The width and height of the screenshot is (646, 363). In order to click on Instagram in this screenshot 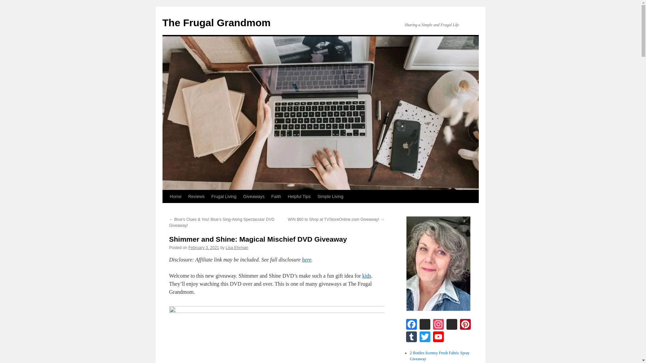, I will do `click(438, 325)`.